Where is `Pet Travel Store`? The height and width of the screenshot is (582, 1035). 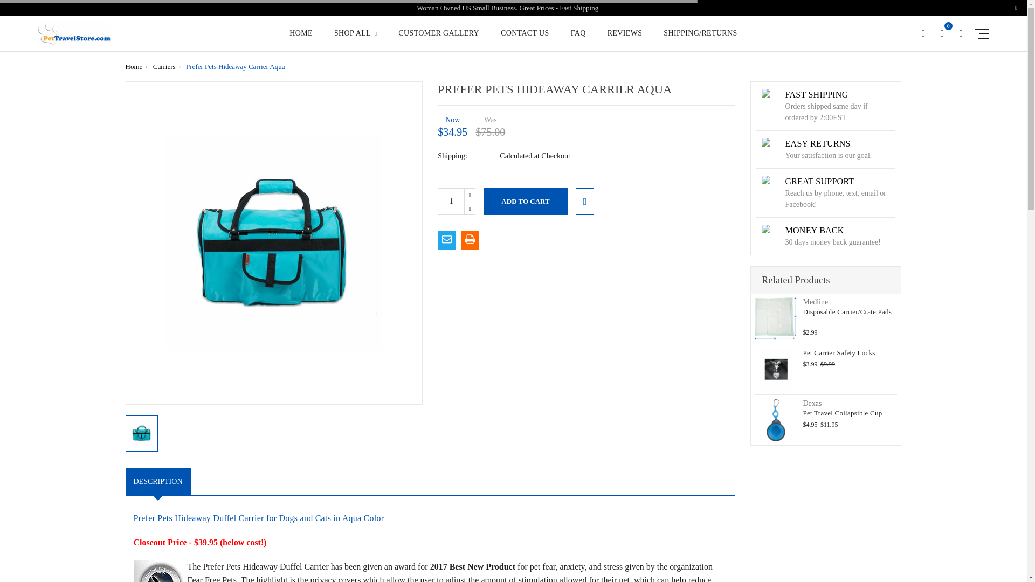 Pet Travel Store is located at coordinates (74, 33).